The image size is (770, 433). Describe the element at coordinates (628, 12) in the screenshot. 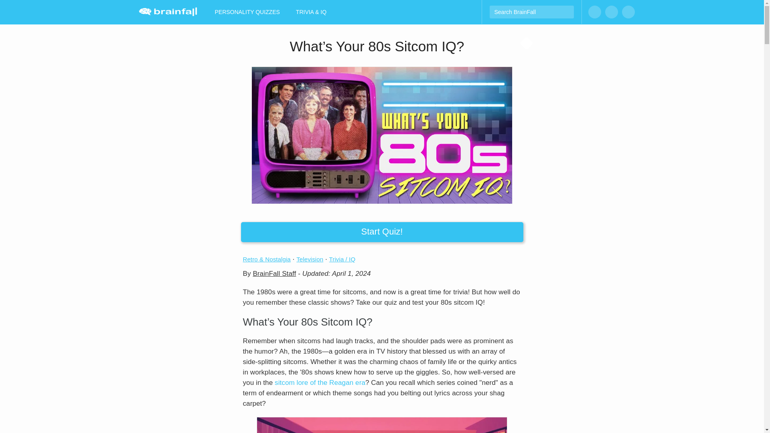

I see `Follow us on Twitter!` at that location.